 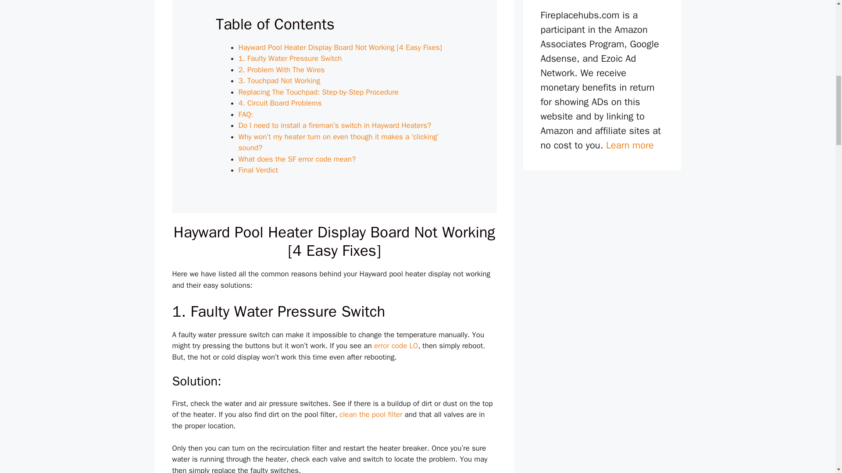 I want to click on Final Verdict  , so click(x=260, y=170).